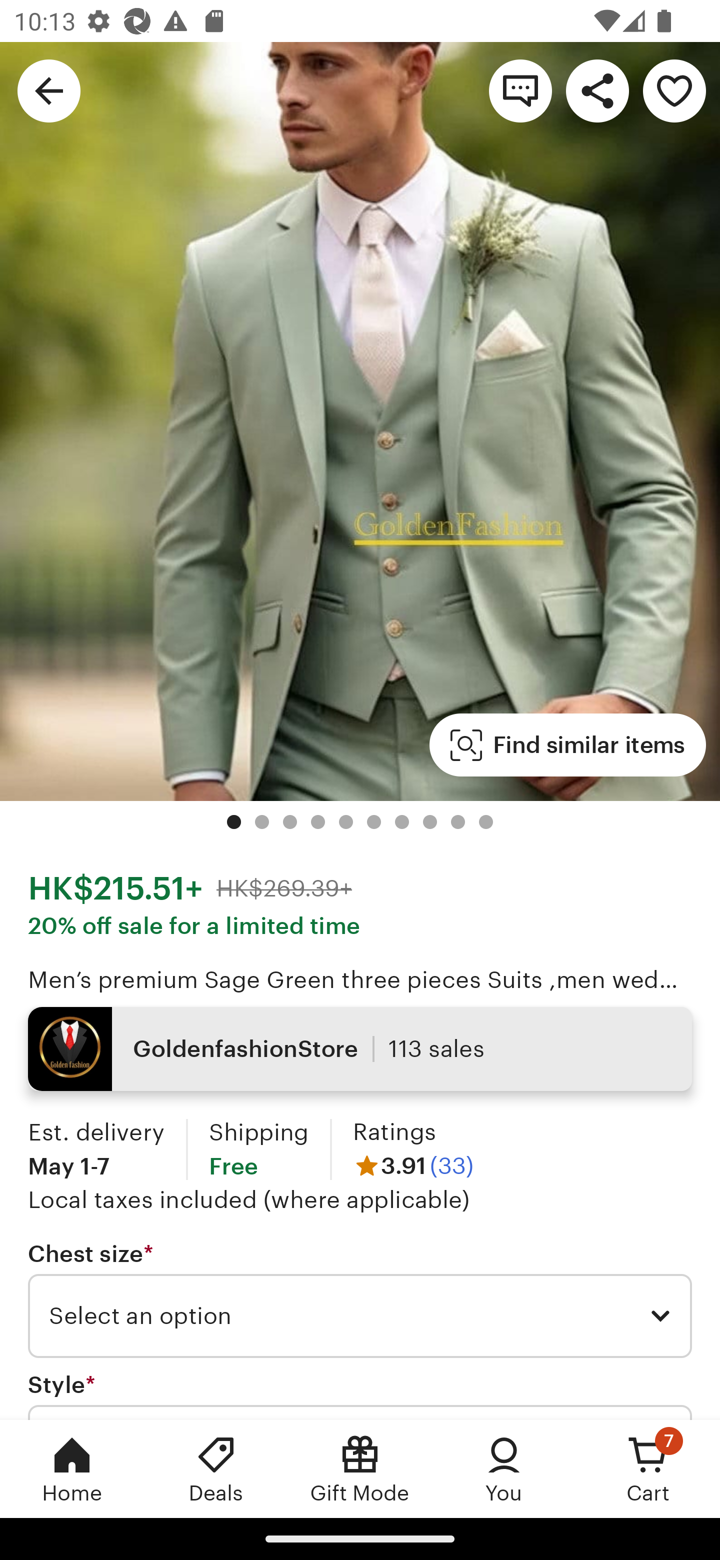 The image size is (720, 1560). Describe the element at coordinates (49, 90) in the screenshot. I see `Navigate up` at that location.